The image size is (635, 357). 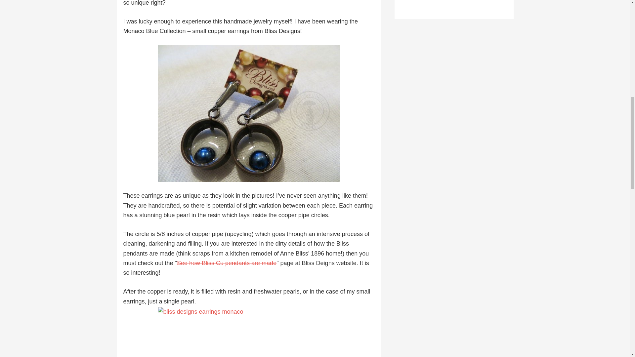 I want to click on See how Bliss Cu pendants are made, so click(x=227, y=263).